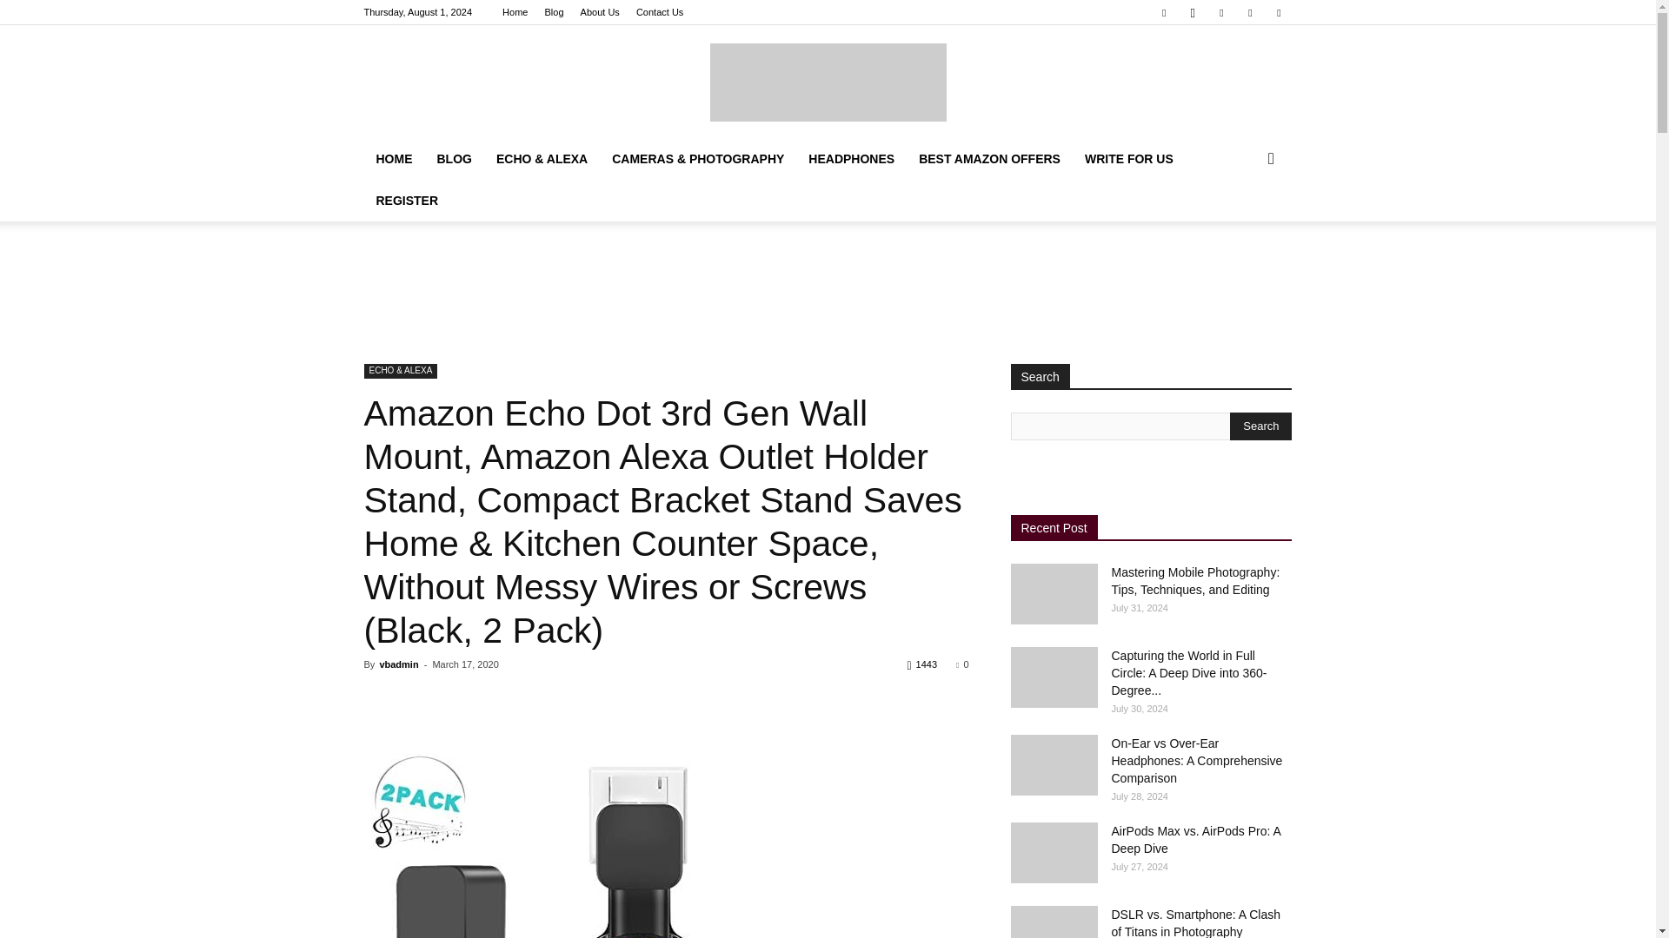  Describe the element at coordinates (1260, 426) in the screenshot. I see `Search` at that location.